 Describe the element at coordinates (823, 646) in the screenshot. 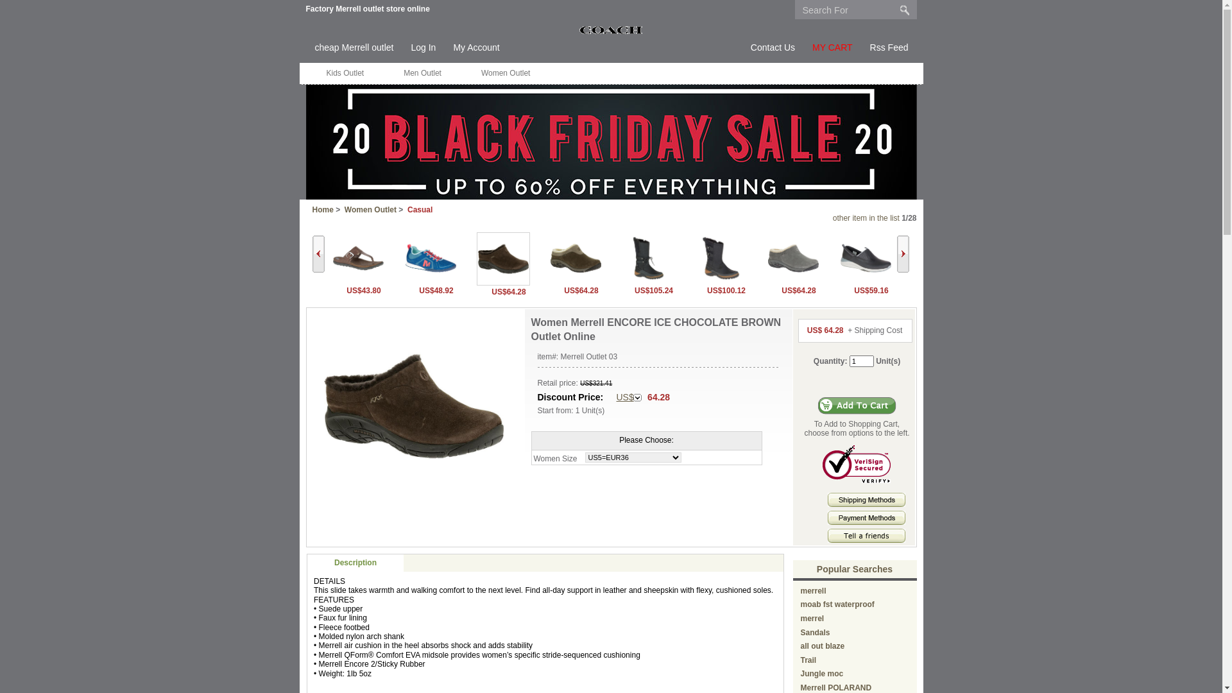

I see `all out blaze` at that location.